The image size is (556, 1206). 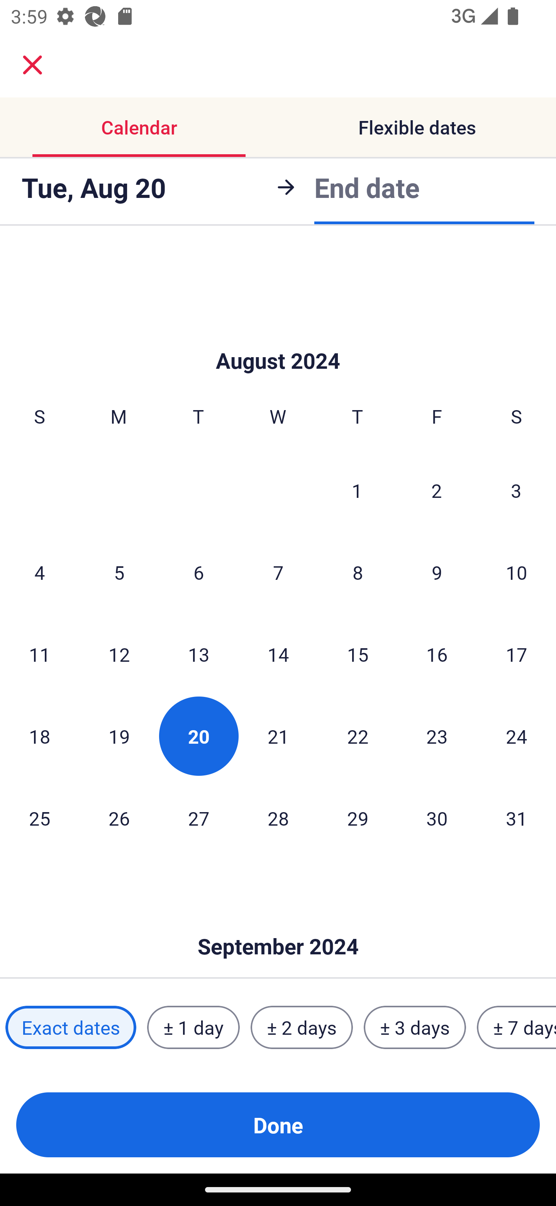 I want to click on 18 Sunday, August 18, 2024, so click(x=39, y=736).